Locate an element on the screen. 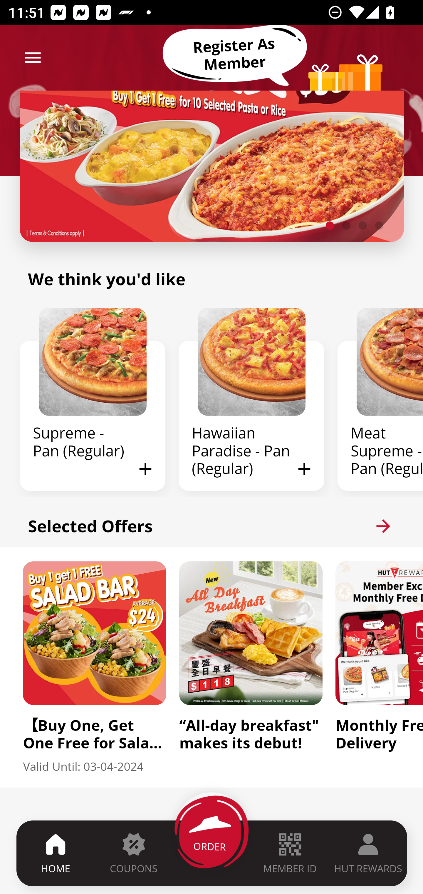 The height and width of the screenshot is (894, 423). ORDER is located at coordinates (212, 853).